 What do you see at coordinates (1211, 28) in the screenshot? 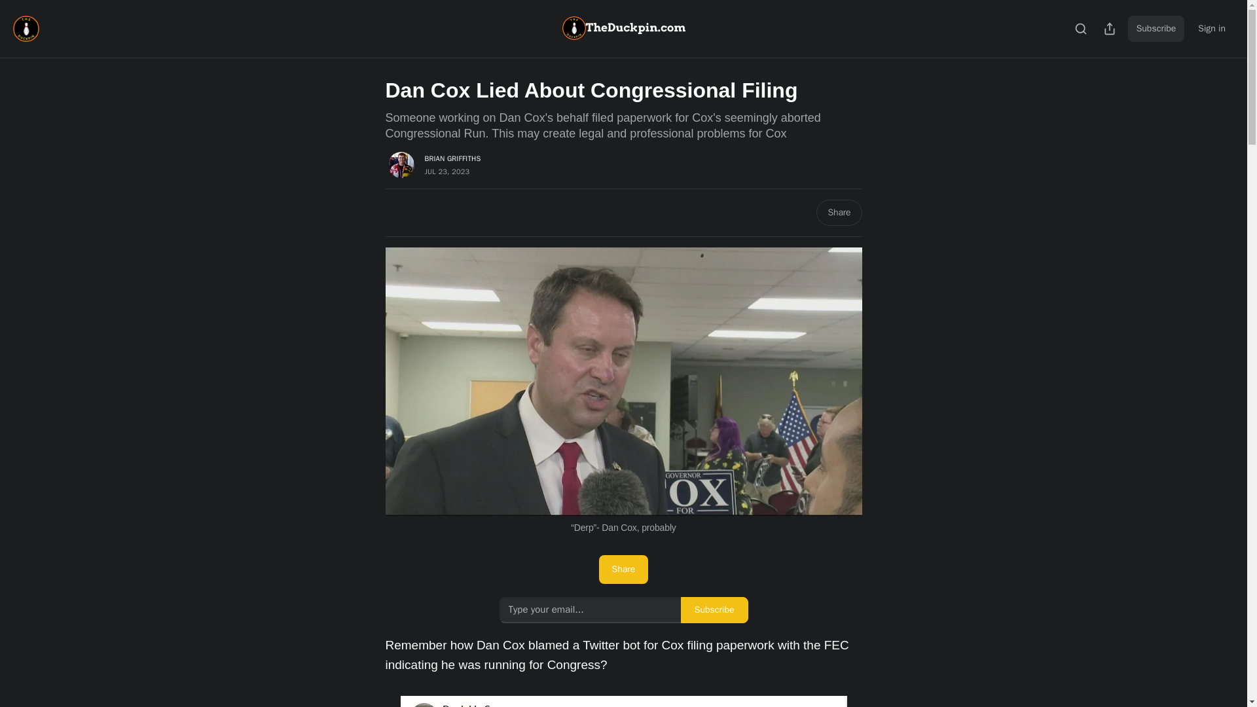
I see `Sign in` at bounding box center [1211, 28].